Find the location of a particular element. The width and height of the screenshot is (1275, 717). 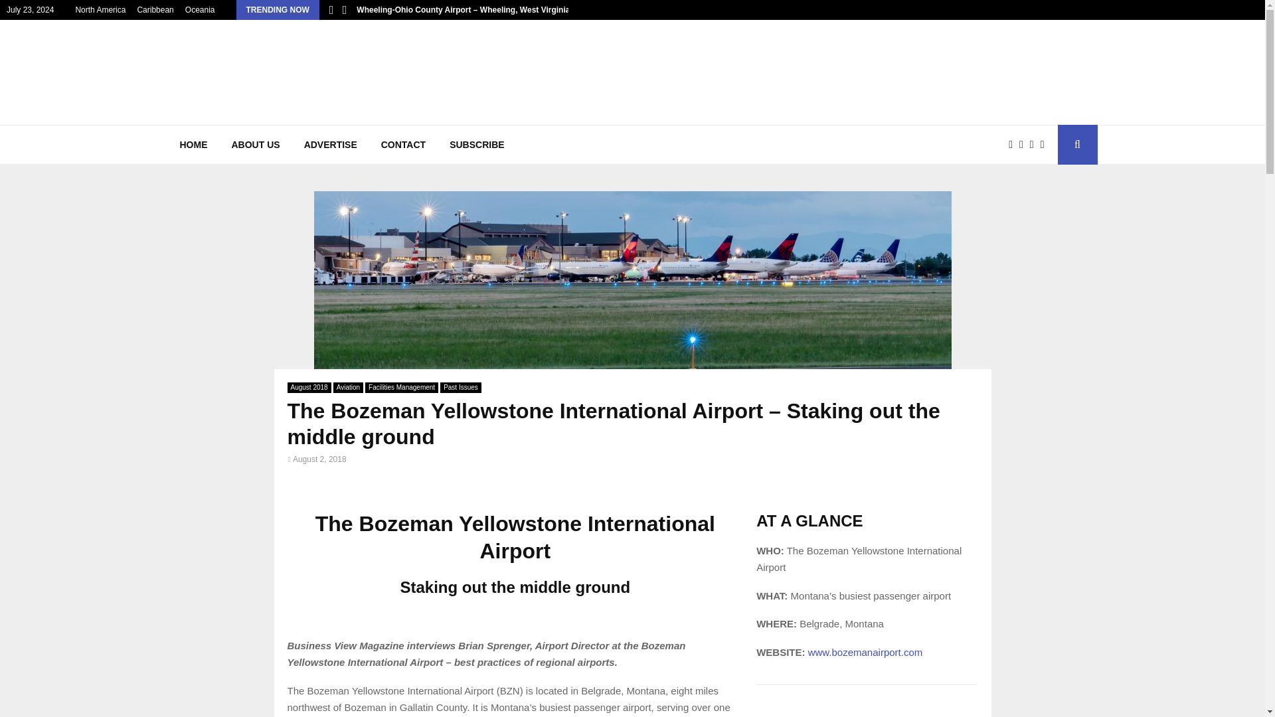

SUBSCRIBE is located at coordinates (477, 145).